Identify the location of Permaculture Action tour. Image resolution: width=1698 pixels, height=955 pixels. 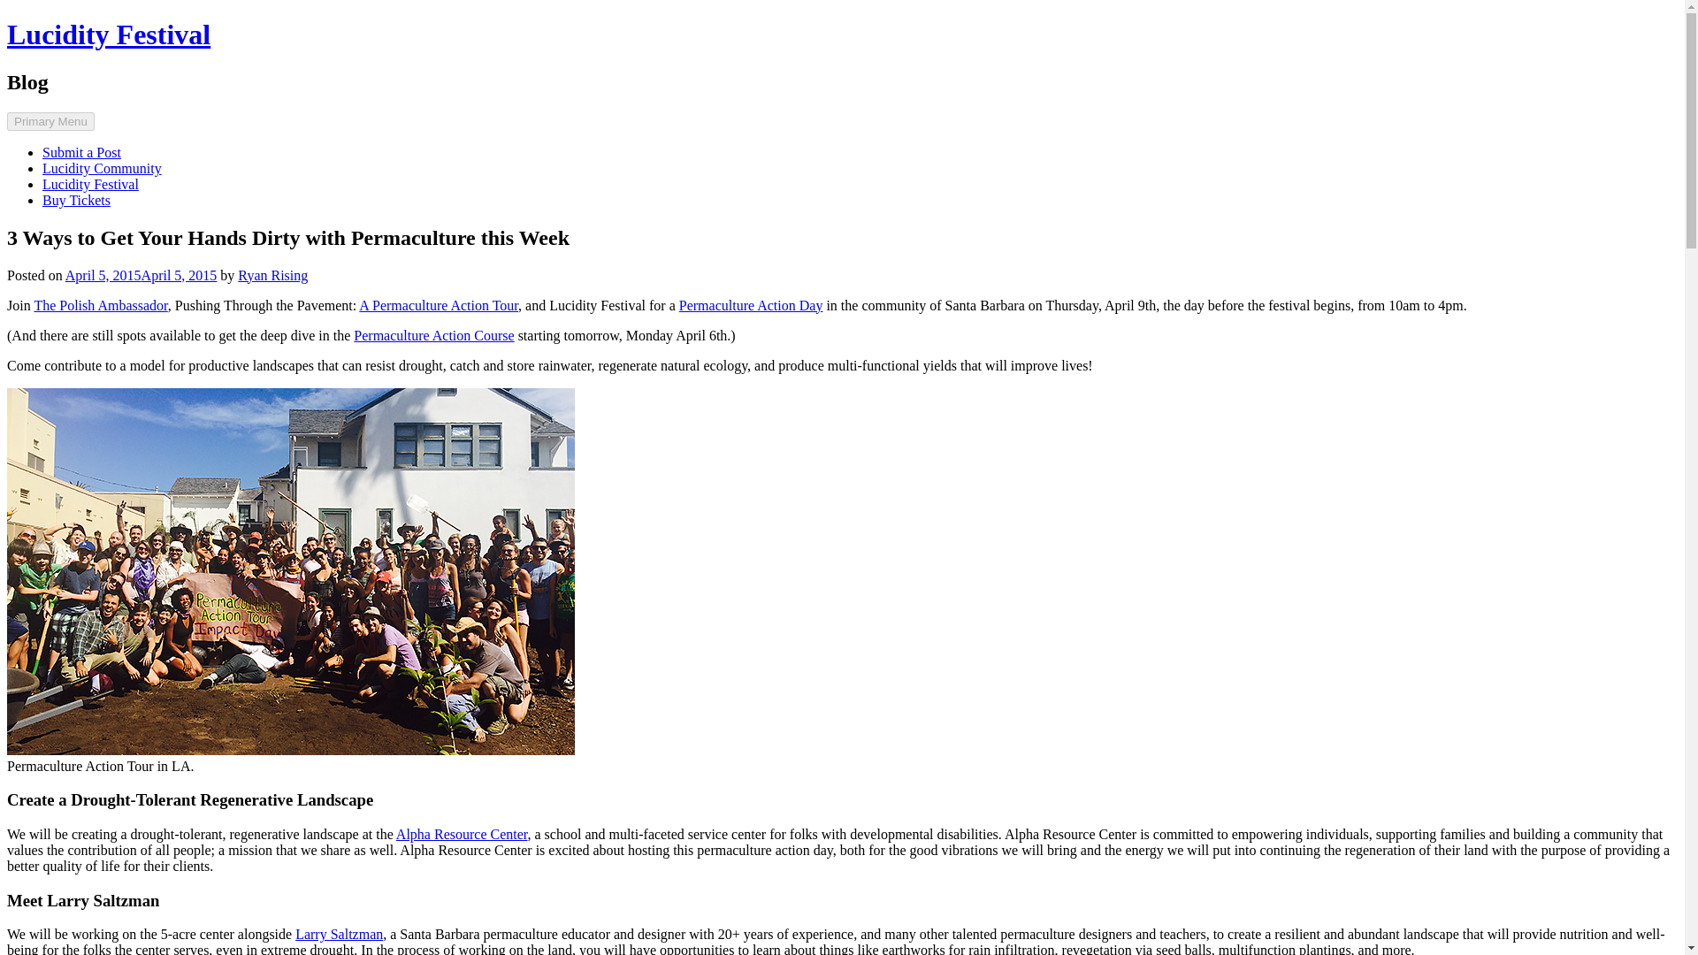
(438, 305).